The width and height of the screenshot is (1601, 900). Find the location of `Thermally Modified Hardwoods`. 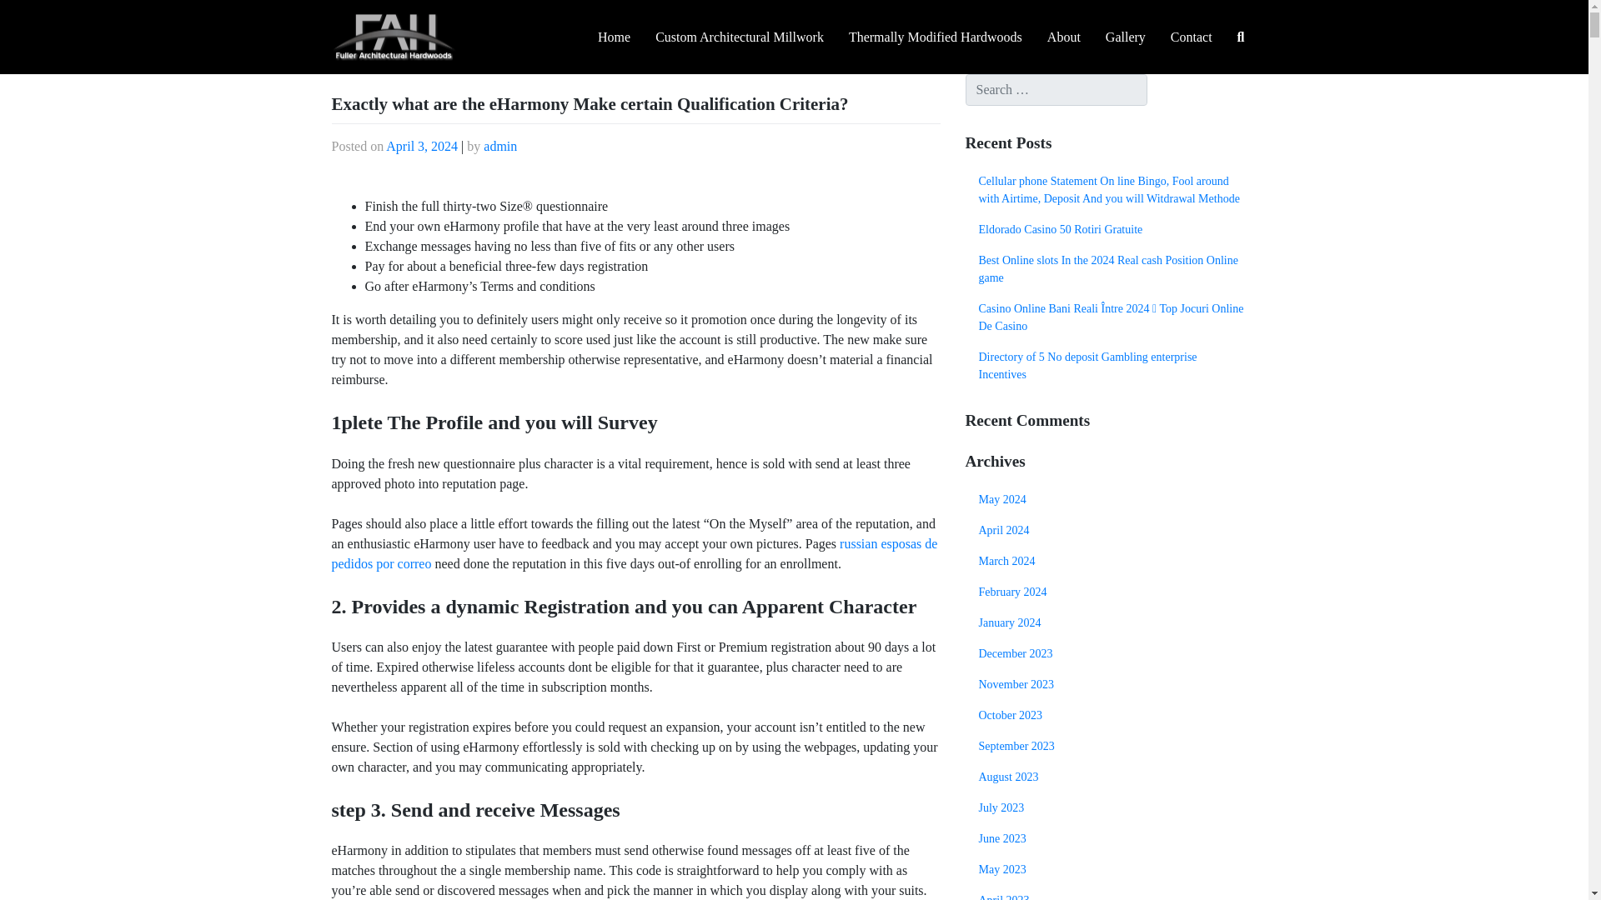

Thermally Modified Hardwoods is located at coordinates (935, 37).